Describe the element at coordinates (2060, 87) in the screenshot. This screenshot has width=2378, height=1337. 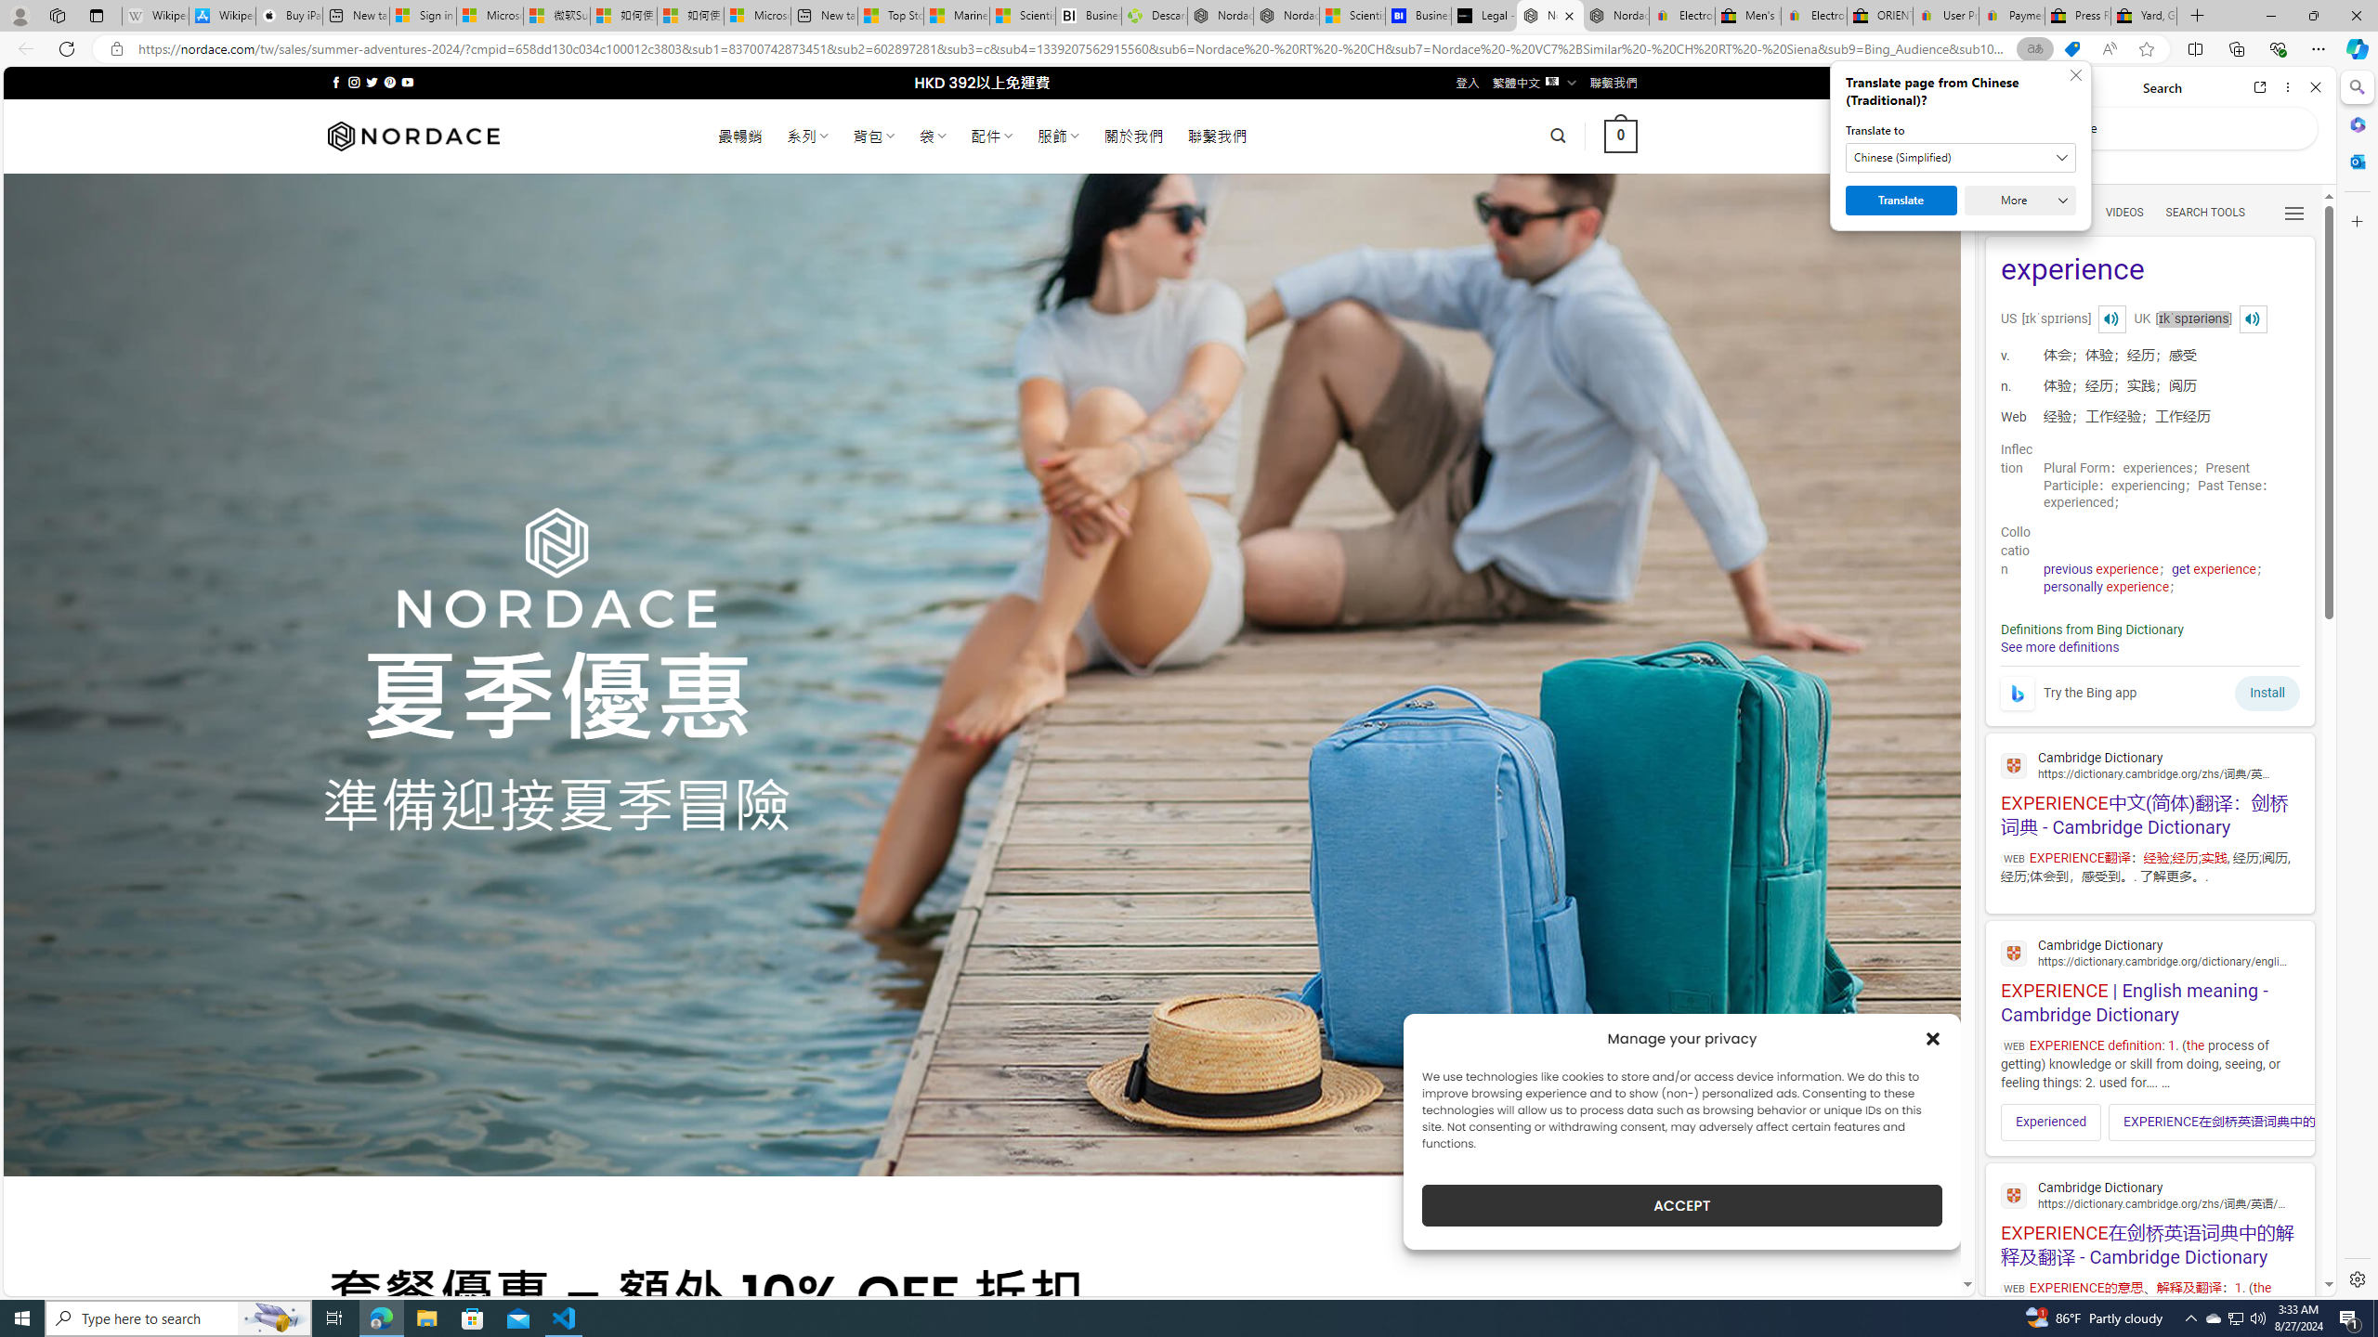
I see `Home` at that location.